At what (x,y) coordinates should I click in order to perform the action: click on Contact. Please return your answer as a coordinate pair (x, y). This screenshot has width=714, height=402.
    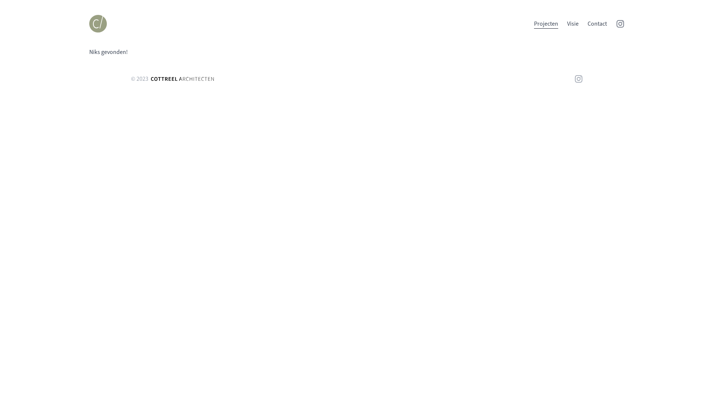
    Looking at the image, I should click on (597, 24).